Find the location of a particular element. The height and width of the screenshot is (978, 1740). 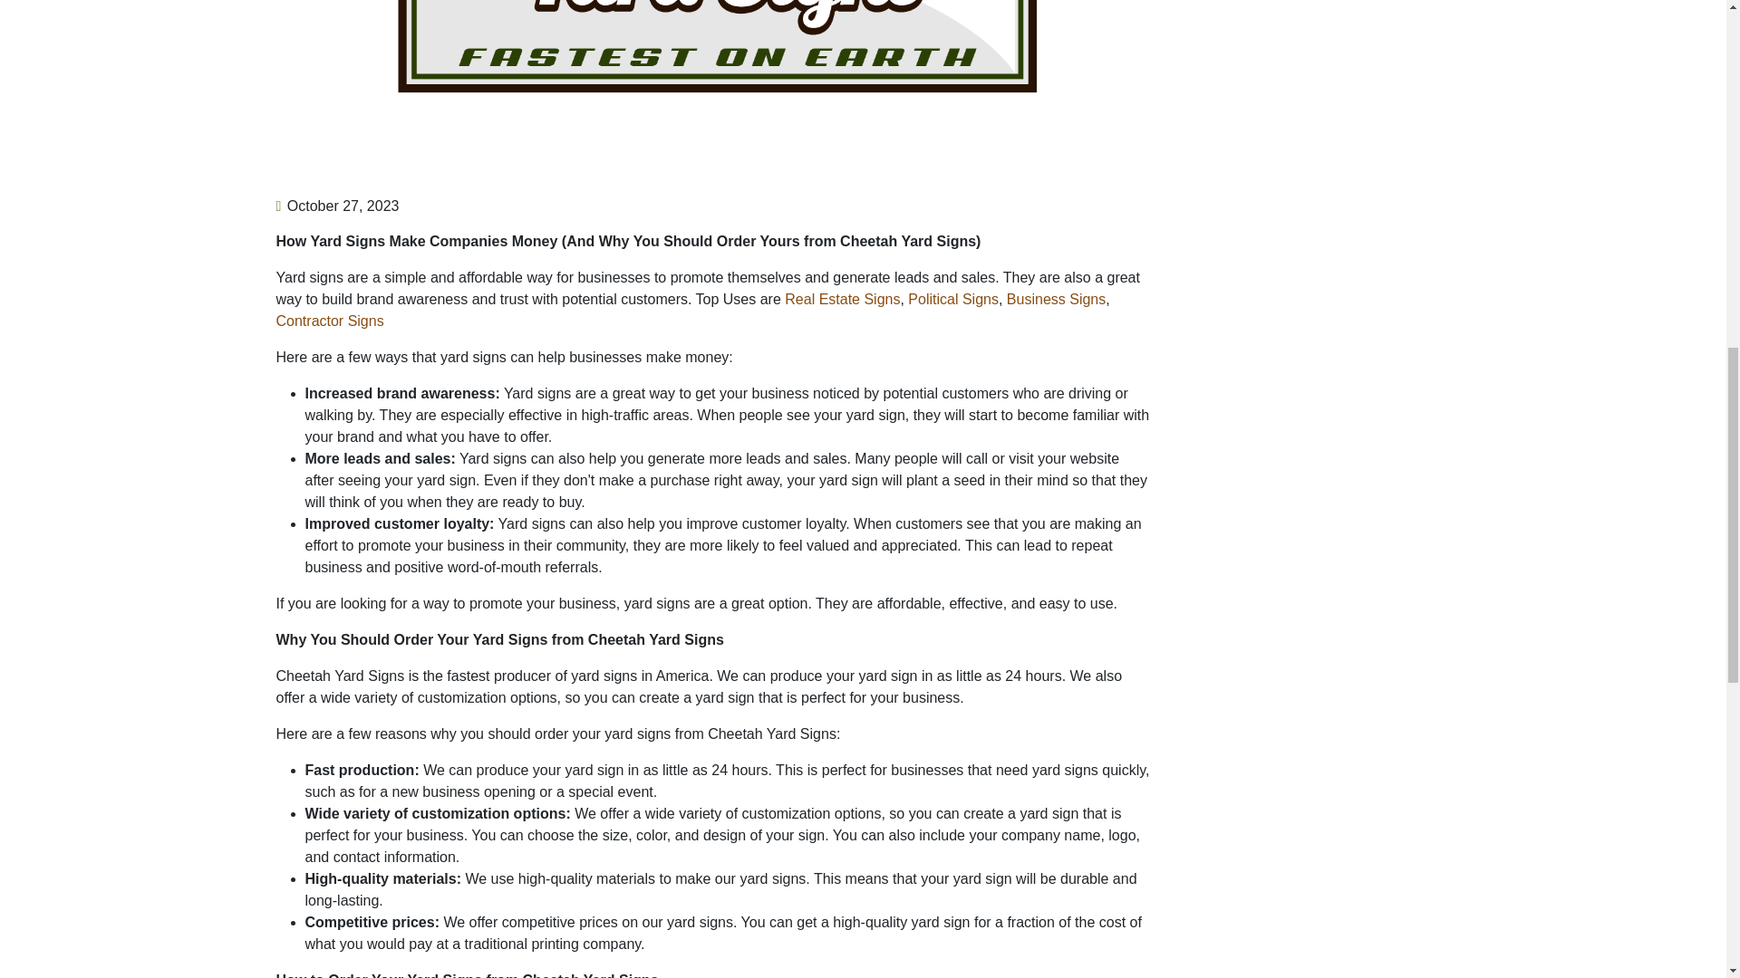

Fast Political Signs is located at coordinates (953, 299).